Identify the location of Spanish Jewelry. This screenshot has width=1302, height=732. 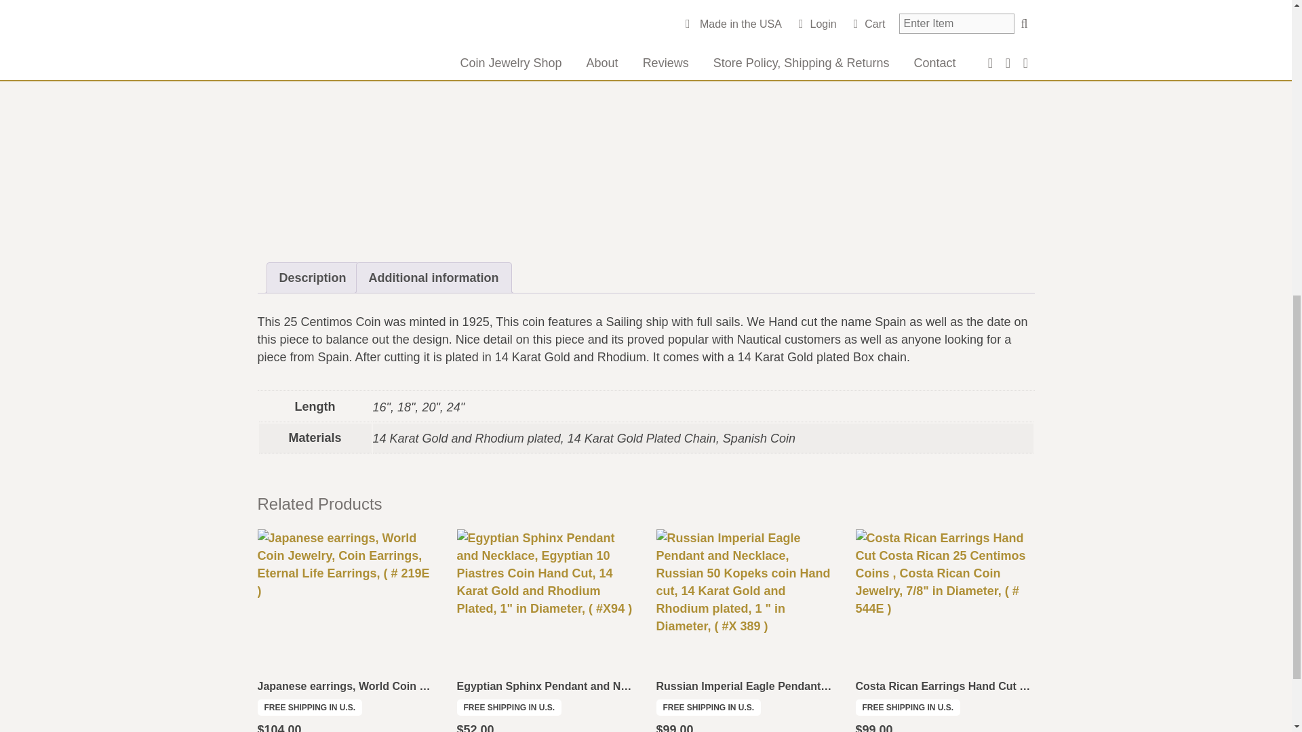
(635, 14).